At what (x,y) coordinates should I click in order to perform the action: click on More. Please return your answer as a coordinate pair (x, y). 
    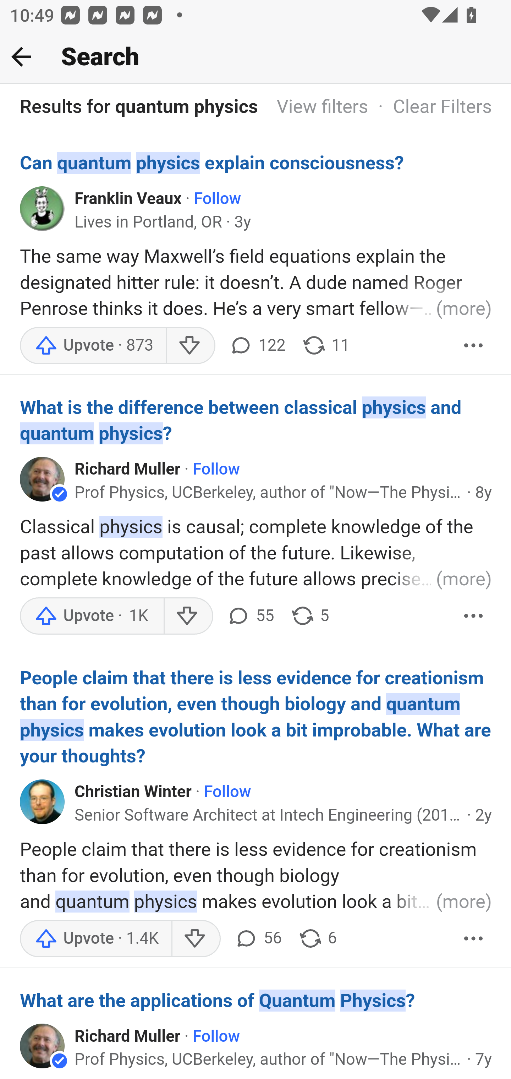
    Looking at the image, I should click on (474, 345).